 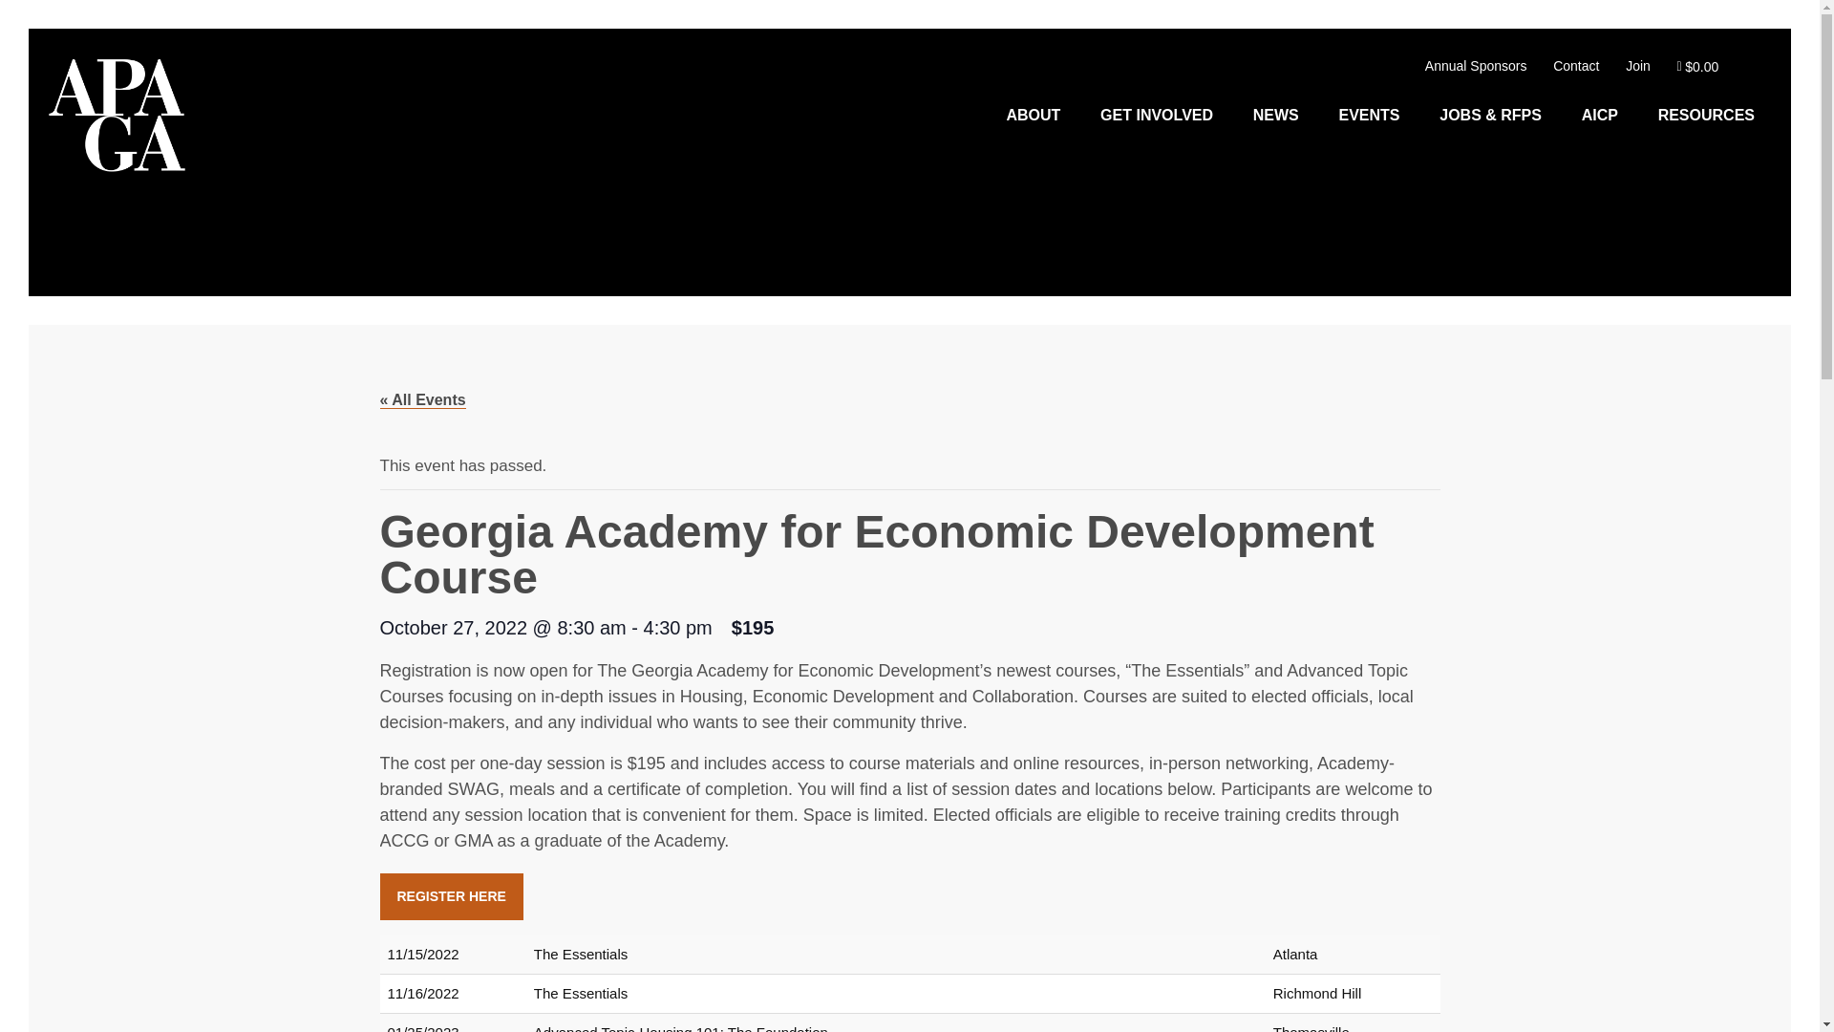 What do you see at coordinates (1476, 65) in the screenshot?
I see `Annual Sponsors` at bounding box center [1476, 65].